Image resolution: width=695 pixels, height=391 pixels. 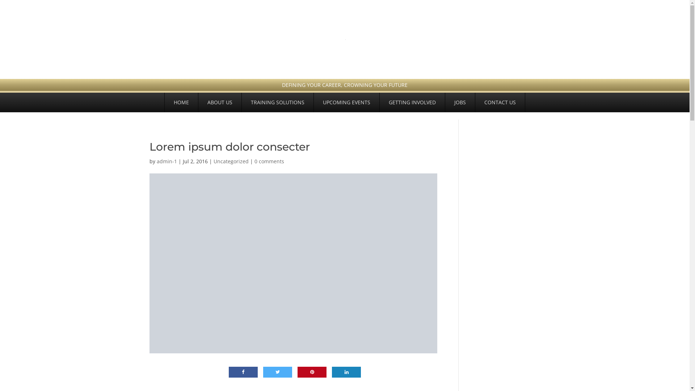 I want to click on CONTACT US, so click(x=500, y=102).